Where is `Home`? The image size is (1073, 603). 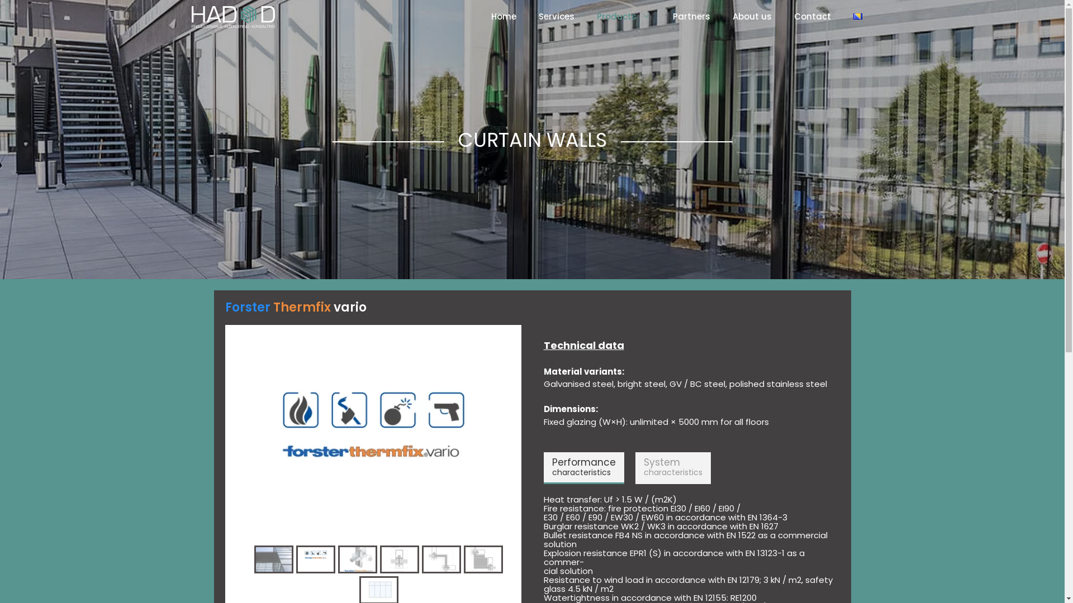
Home is located at coordinates (503, 17).